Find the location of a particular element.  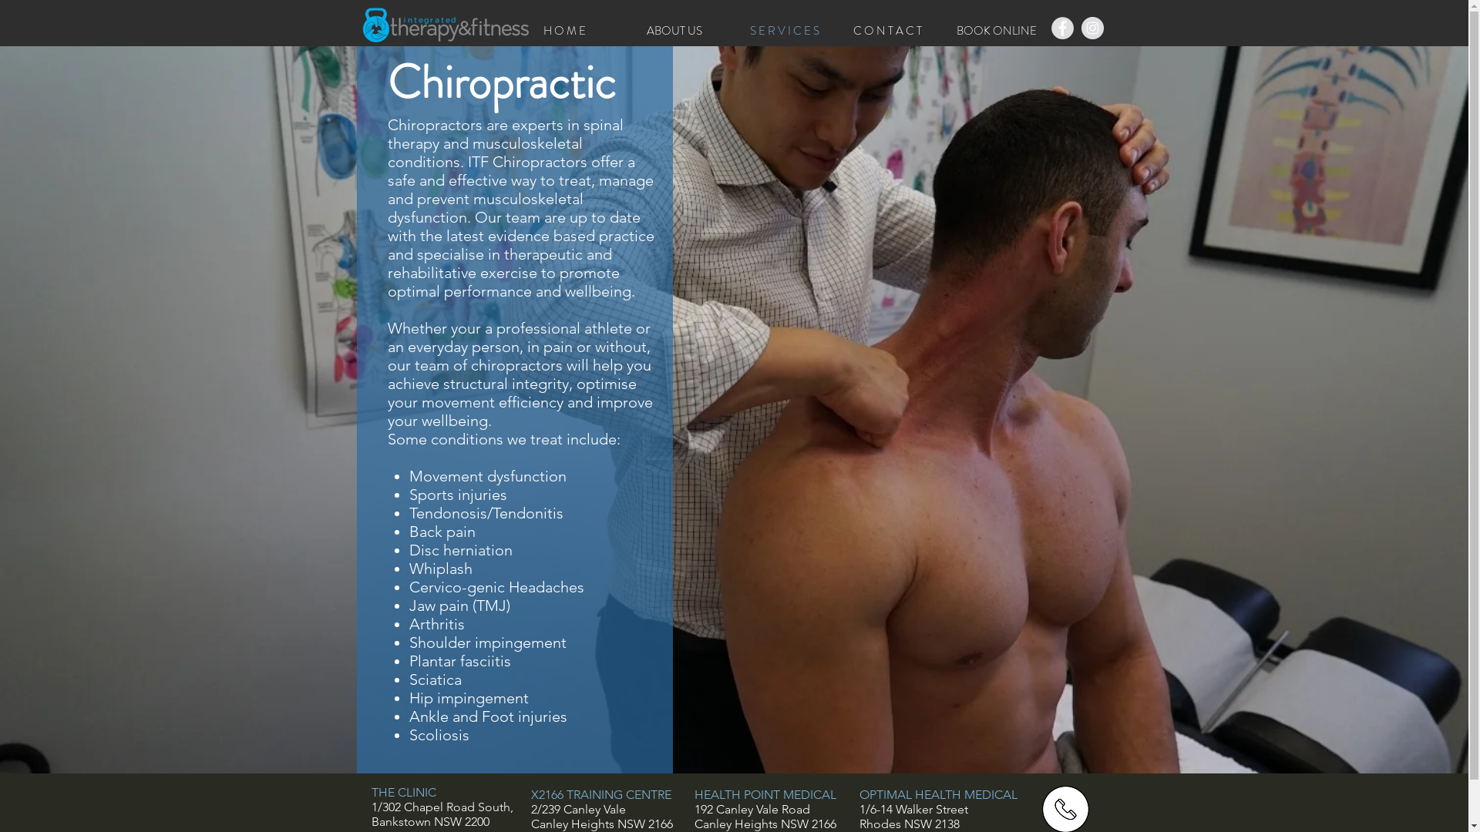

ABOUT US is located at coordinates (687, 31).